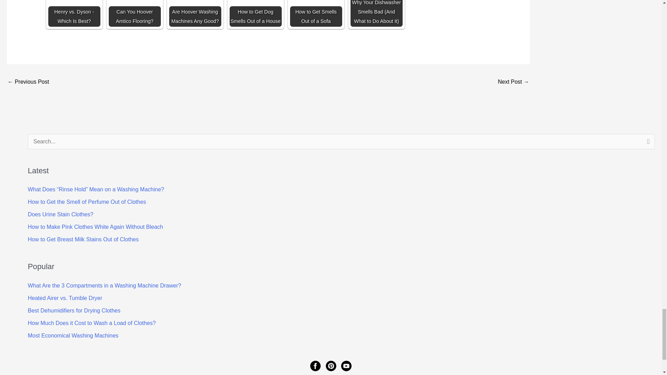  Describe the element at coordinates (60, 215) in the screenshot. I see `Does Urine Stain Clothes?` at that location.